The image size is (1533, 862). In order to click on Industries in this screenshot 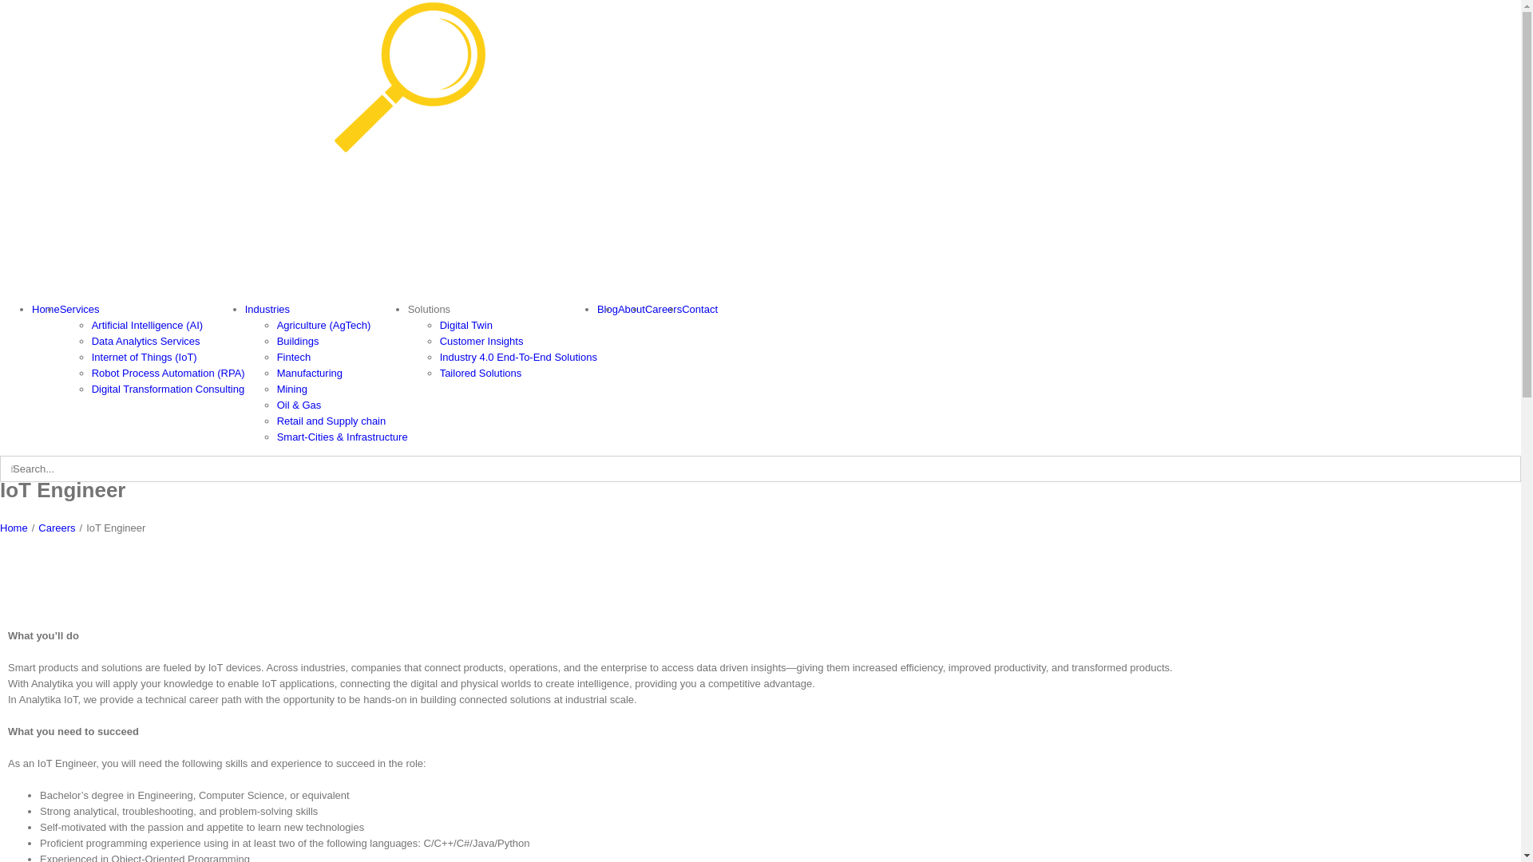, I will do `click(267, 310)`.